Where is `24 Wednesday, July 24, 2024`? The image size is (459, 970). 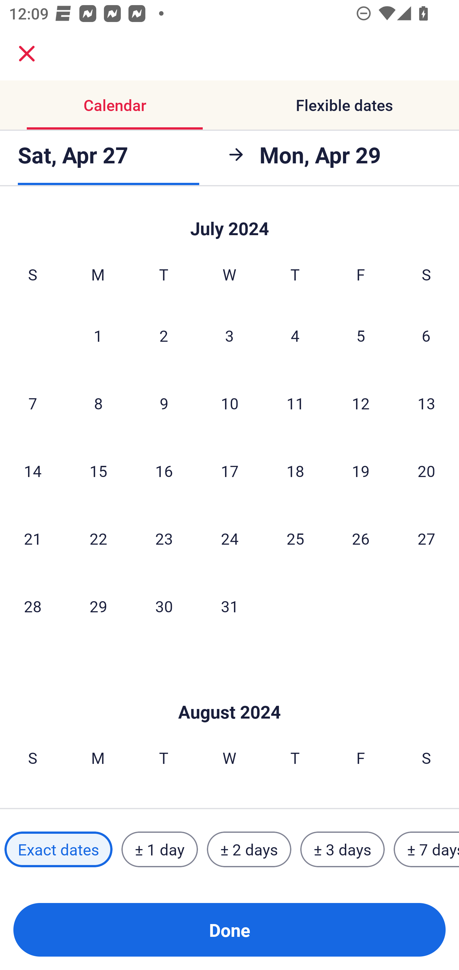 24 Wednesday, July 24, 2024 is located at coordinates (229, 538).